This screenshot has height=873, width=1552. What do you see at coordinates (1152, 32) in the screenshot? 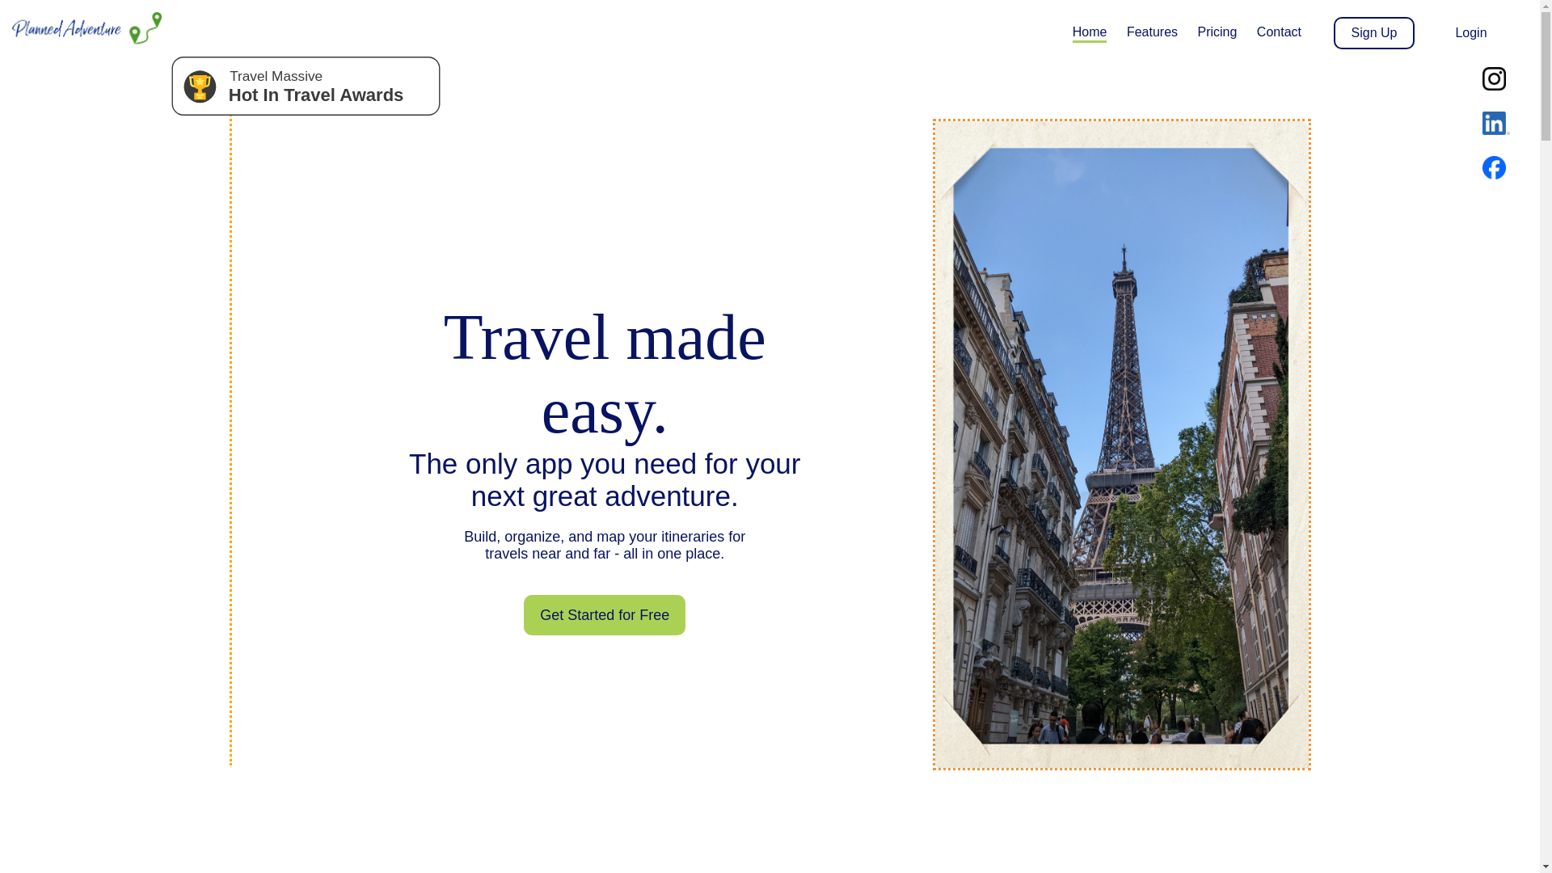
I see `Features` at bounding box center [1152, 32].